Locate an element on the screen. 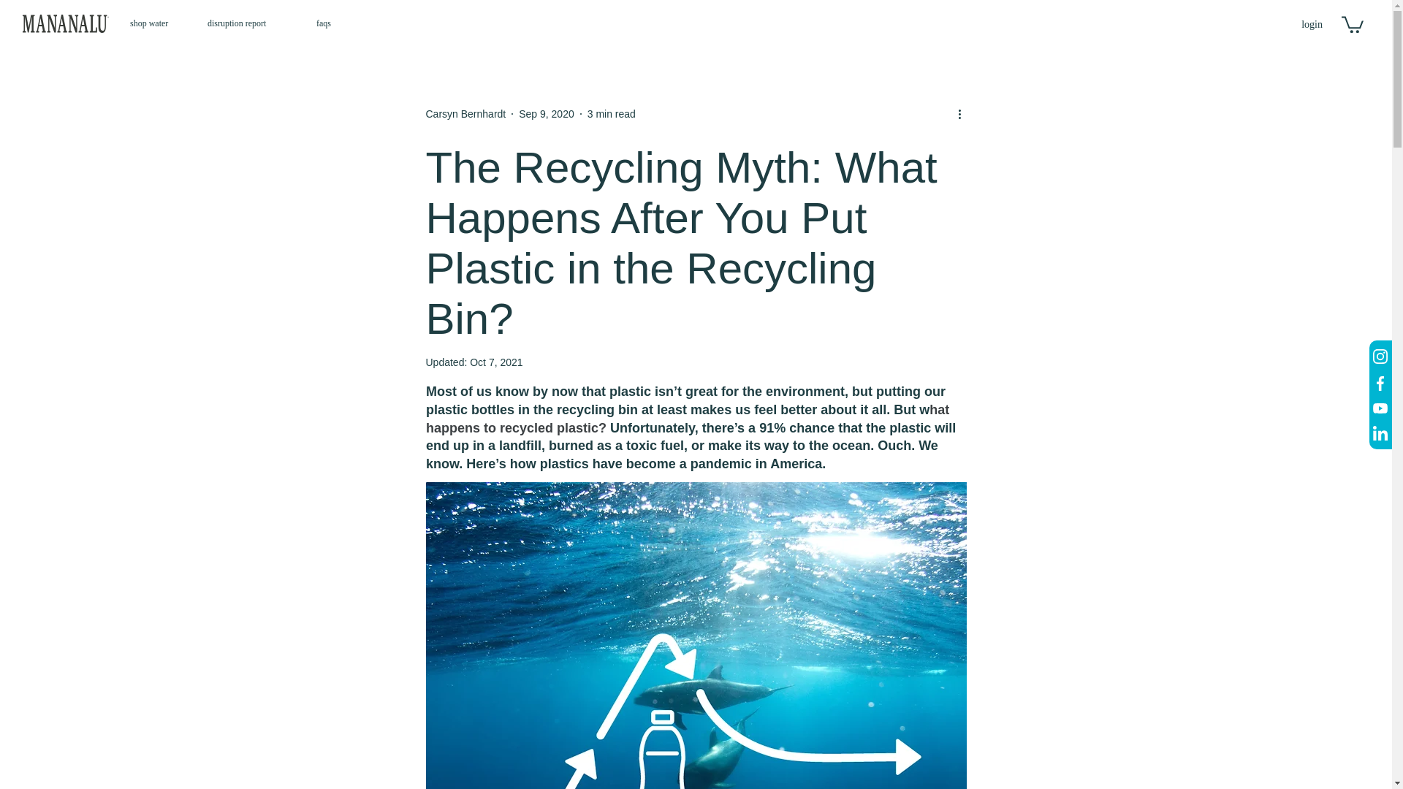  shop water is located at coordinates (158, 23).